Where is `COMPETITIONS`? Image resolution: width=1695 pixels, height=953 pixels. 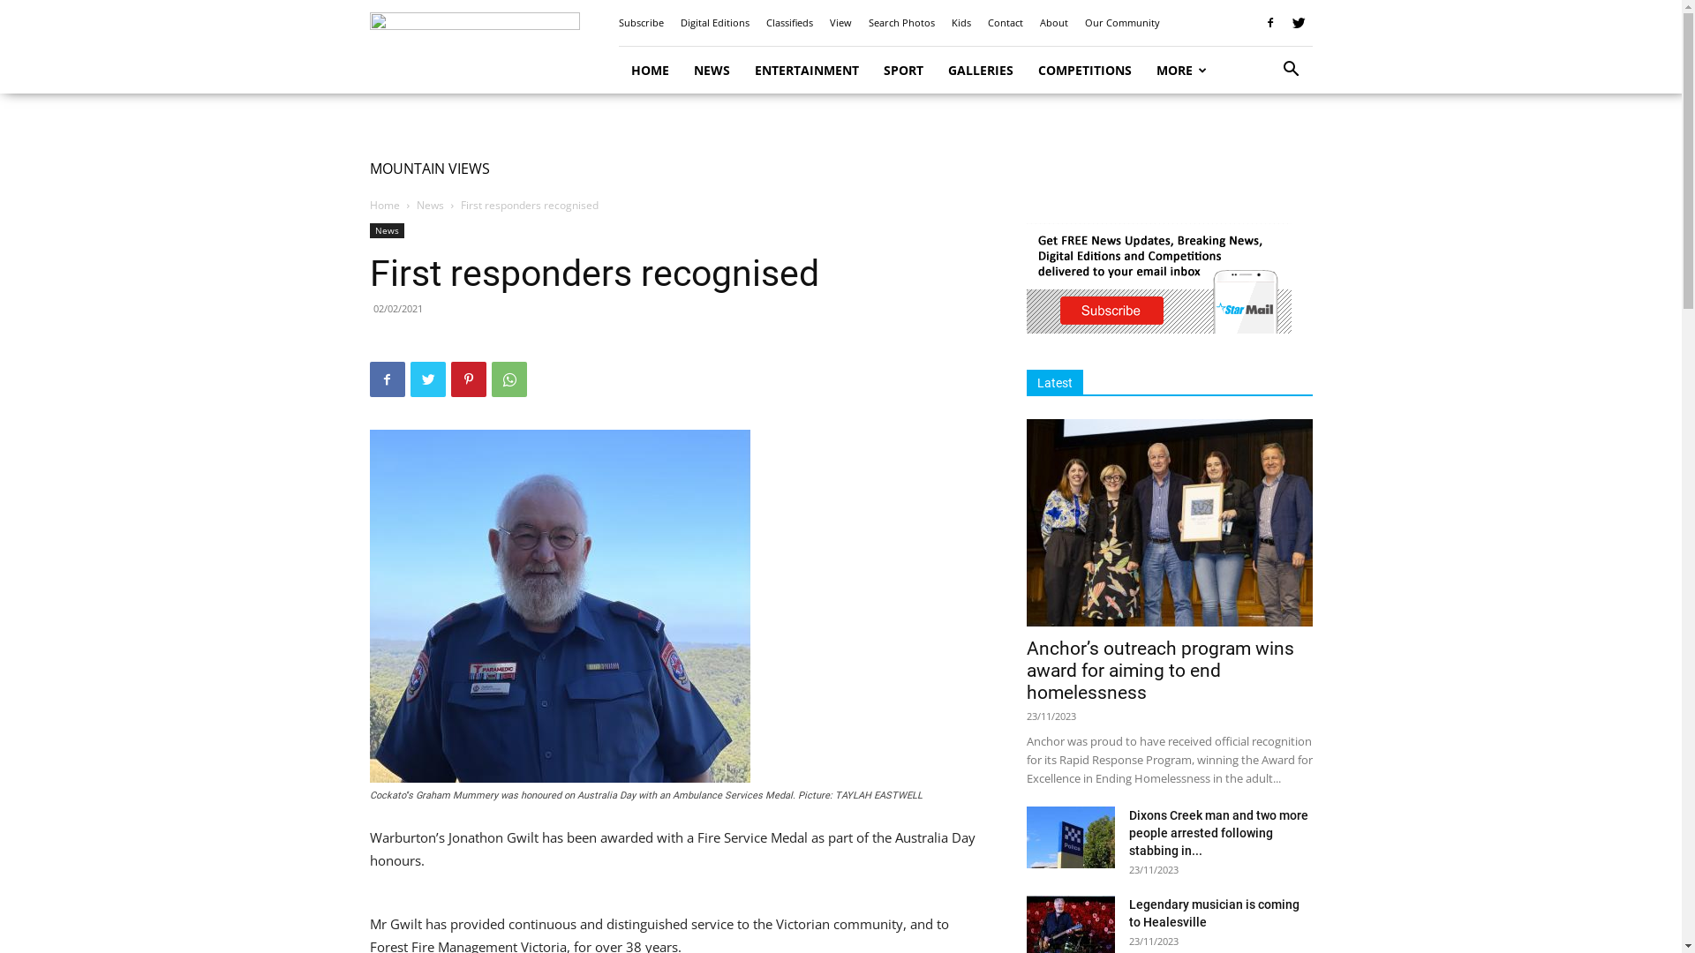 COMPETITIONS is located at coordinates (1085, 71).